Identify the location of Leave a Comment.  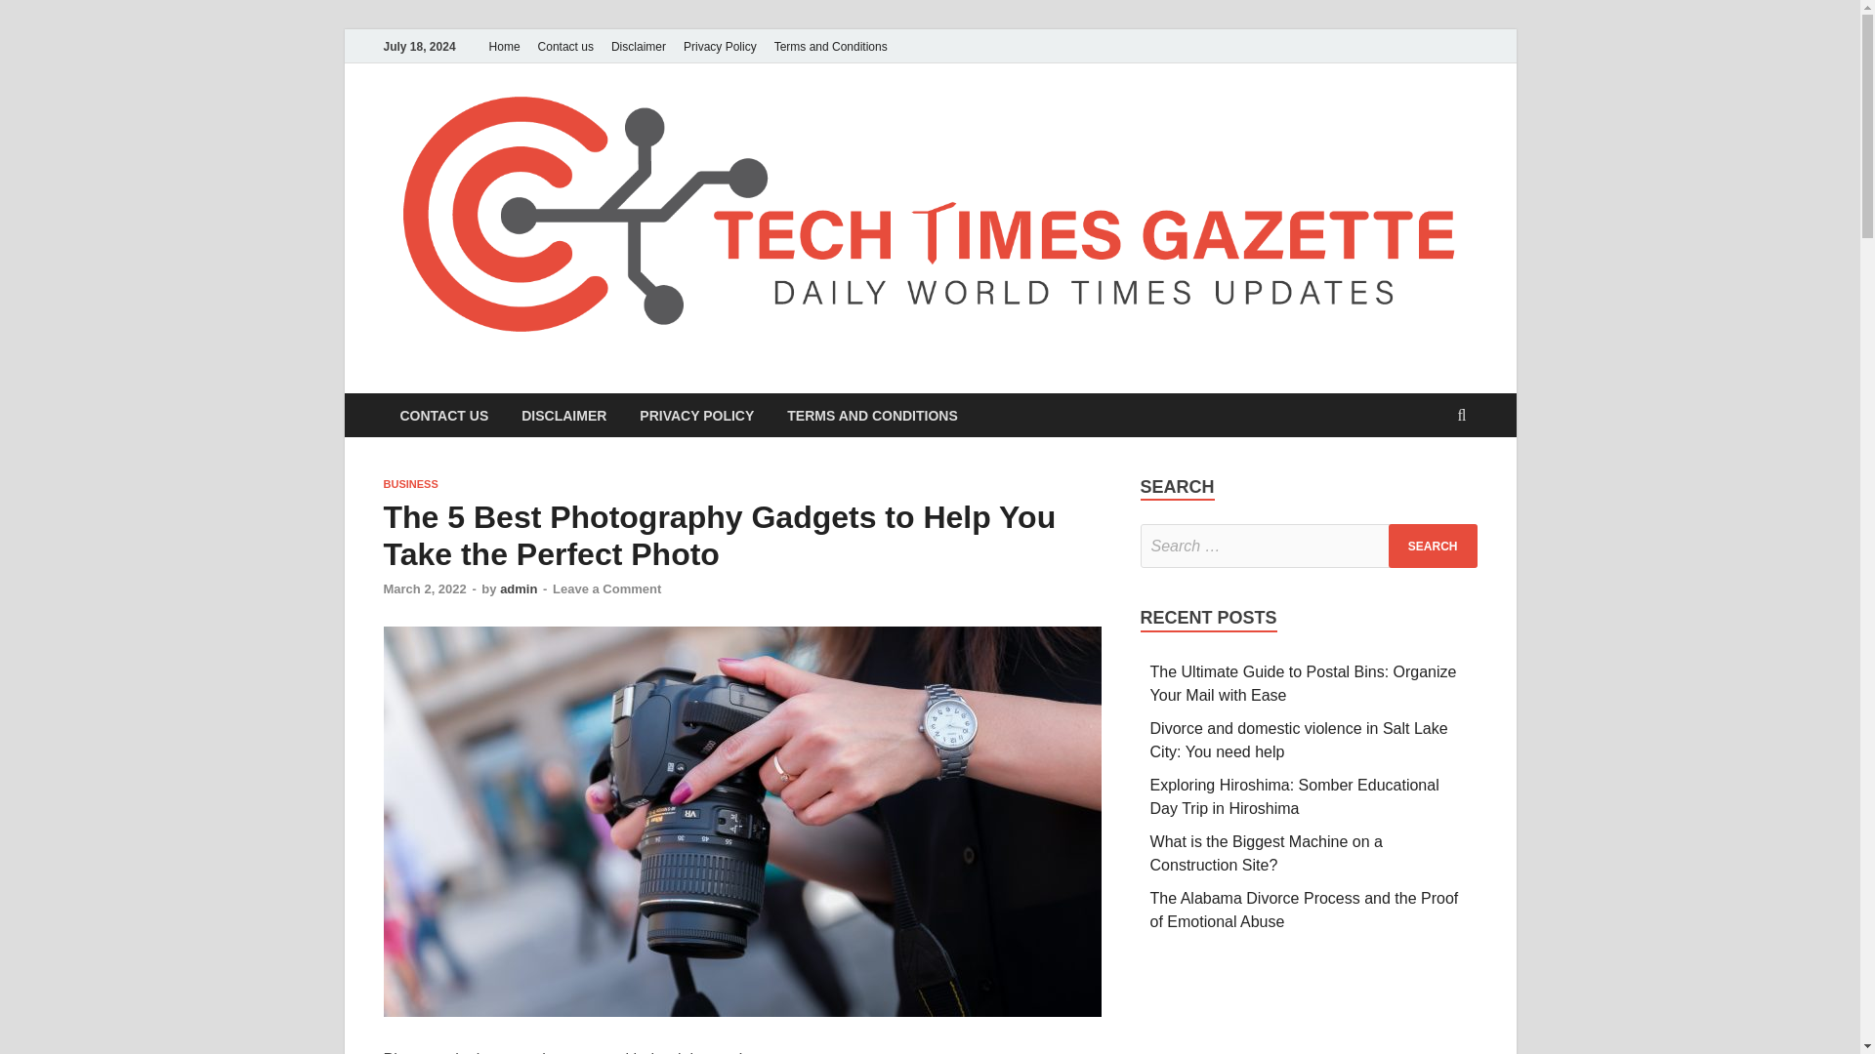
(607, 589).